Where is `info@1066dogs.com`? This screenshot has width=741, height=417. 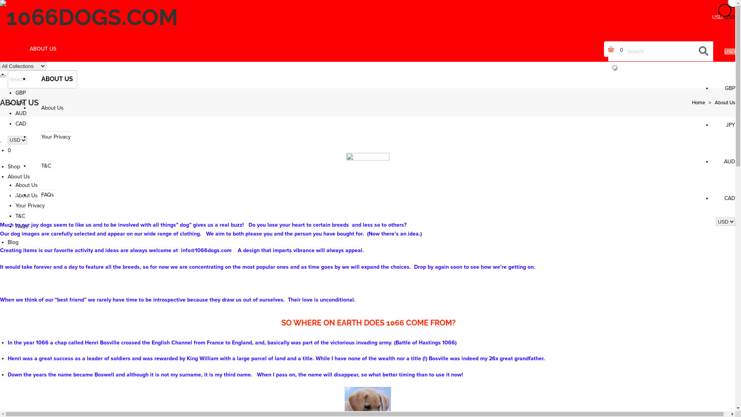 info@1066dogs.com is located at coordinates (206, 250).